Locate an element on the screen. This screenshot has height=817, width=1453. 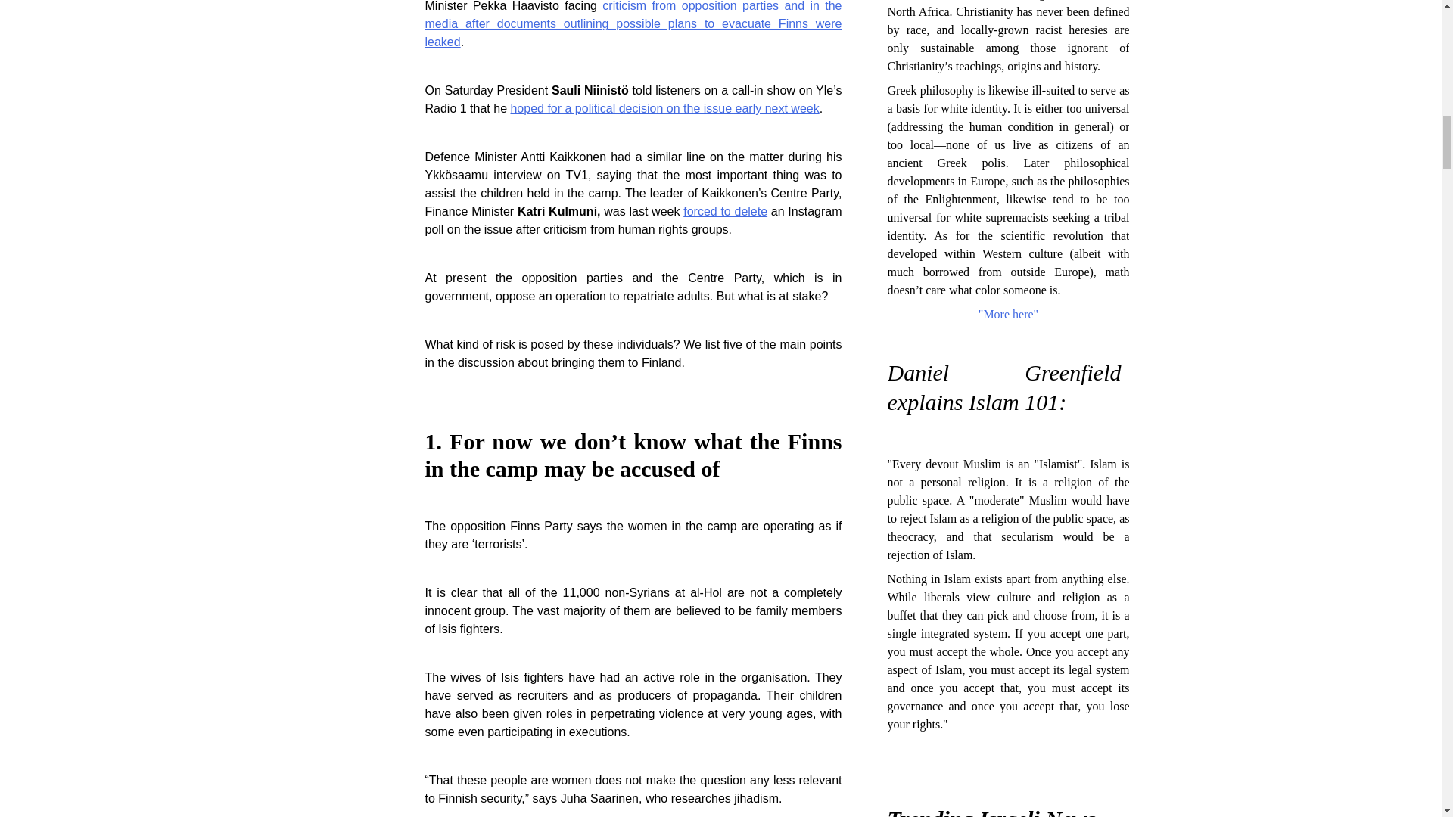
"More here" is located at coordinates (1008, 315).